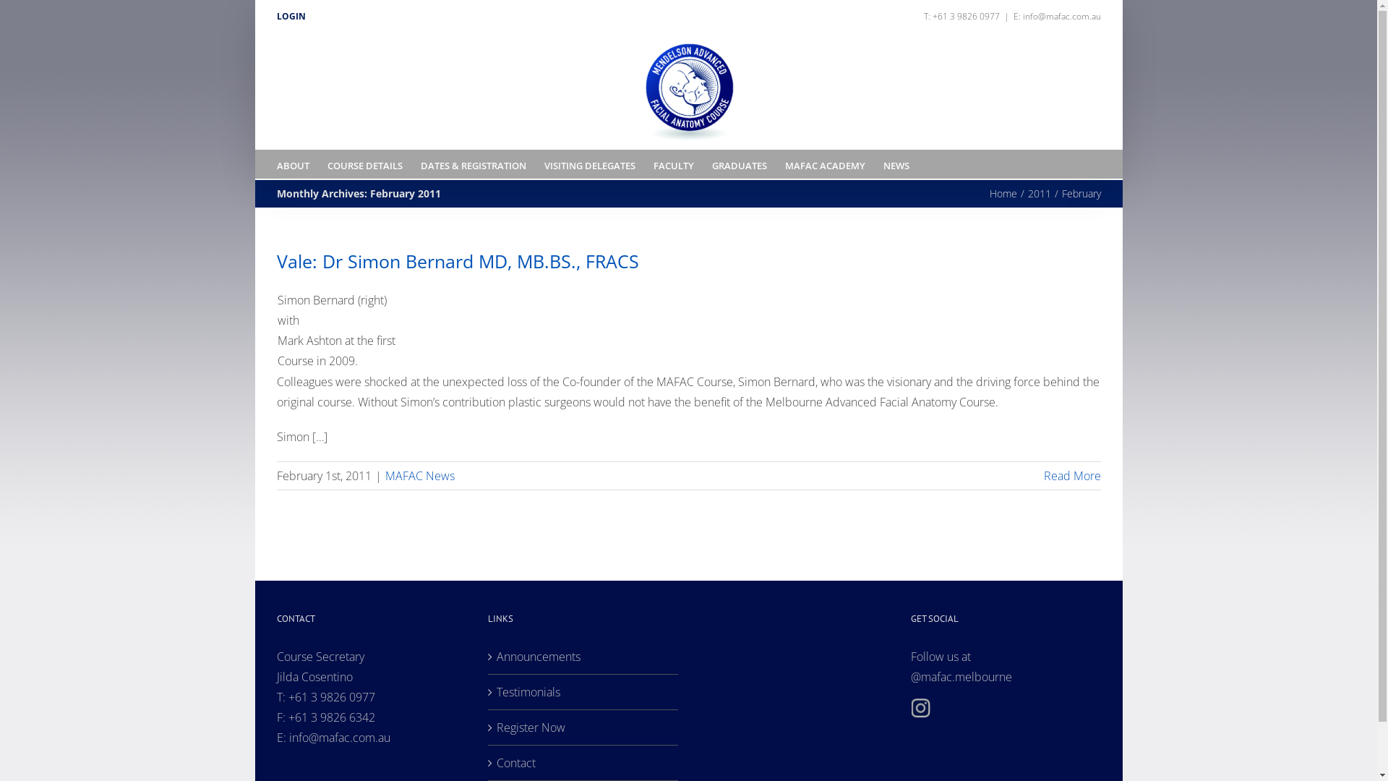 The width and height of the screenshot is (1388, 781). What do you see at coordinates (340, 737) in the screenshot?
I see `info@mafac.com.au` at bounding box center [340, 737].